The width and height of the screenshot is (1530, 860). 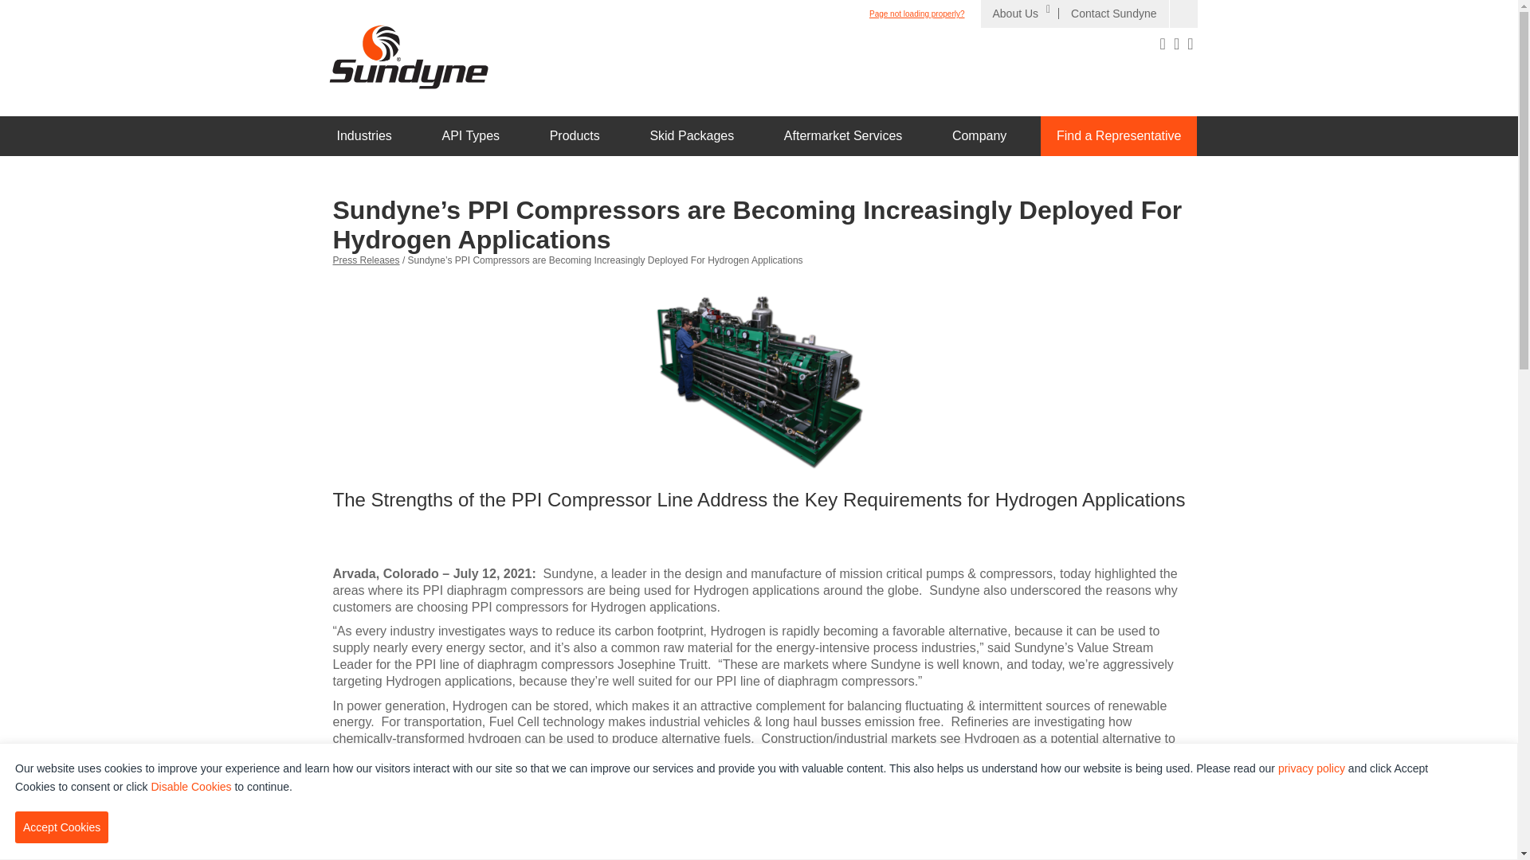 I want to click on Products, so click(x=575, y=135).